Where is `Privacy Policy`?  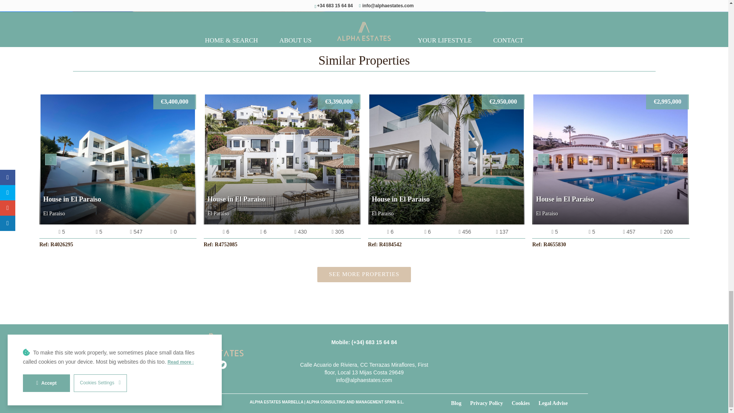
Privacy Policy is located at coordinates (490, 403).